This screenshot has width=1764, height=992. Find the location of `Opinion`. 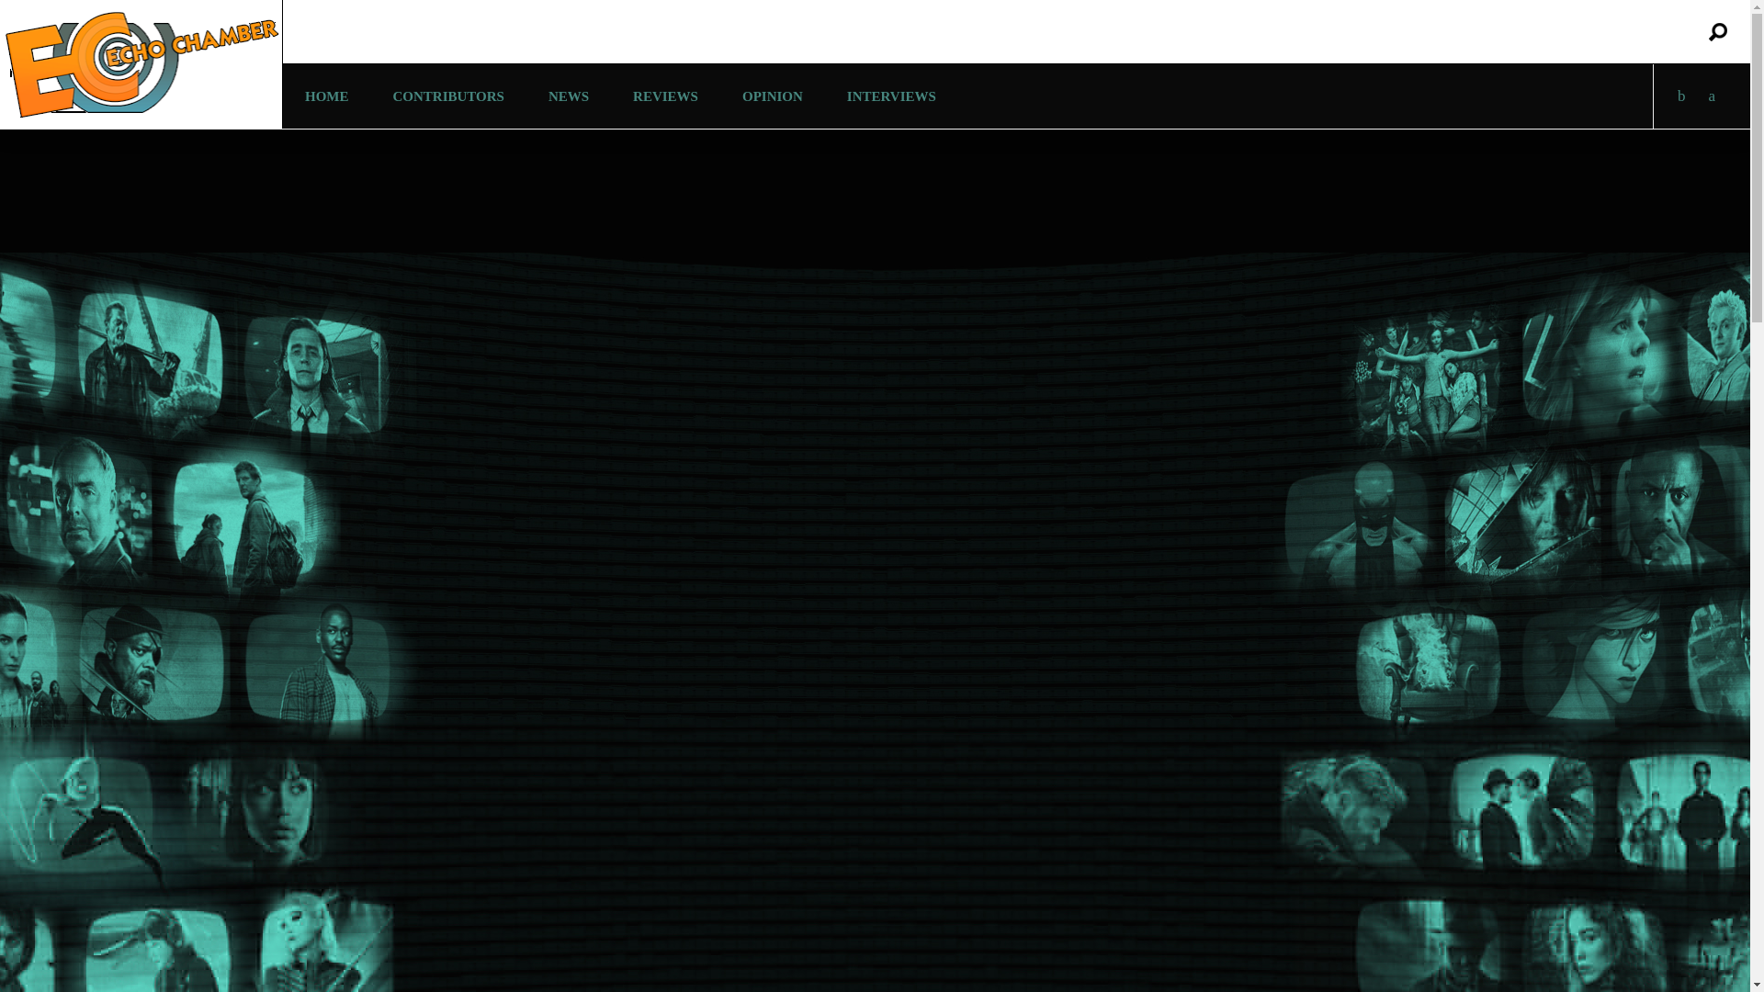

Opinion is located at coordinates (772, 96).